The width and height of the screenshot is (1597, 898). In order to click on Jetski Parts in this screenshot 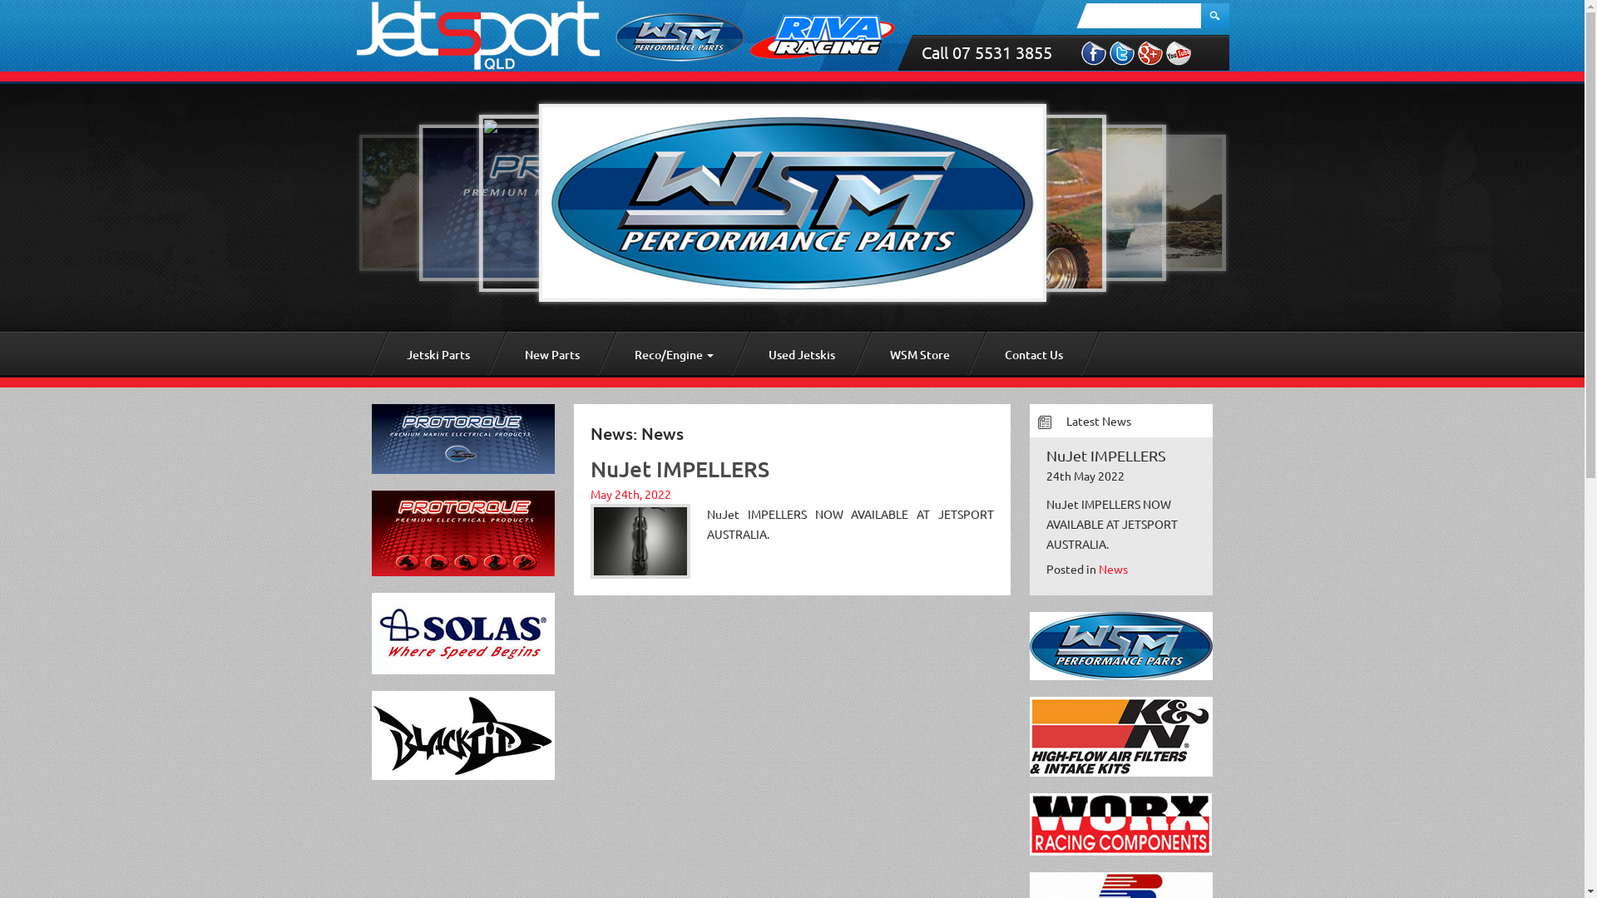, I will do `click(438, 354)`.